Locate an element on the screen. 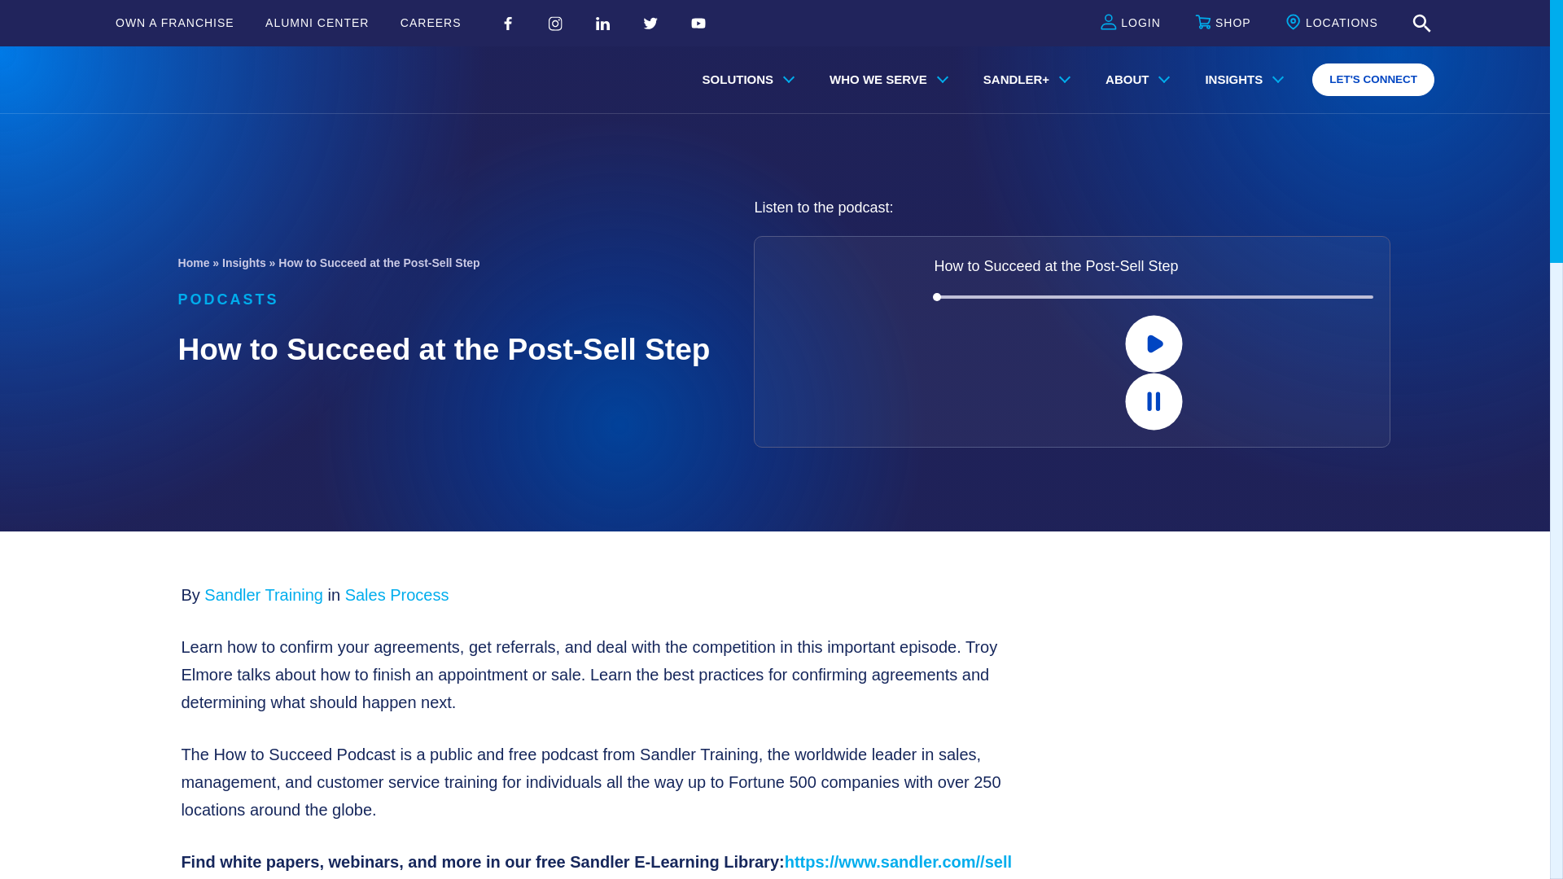  Open Search is located at coordinates (1421, 24).